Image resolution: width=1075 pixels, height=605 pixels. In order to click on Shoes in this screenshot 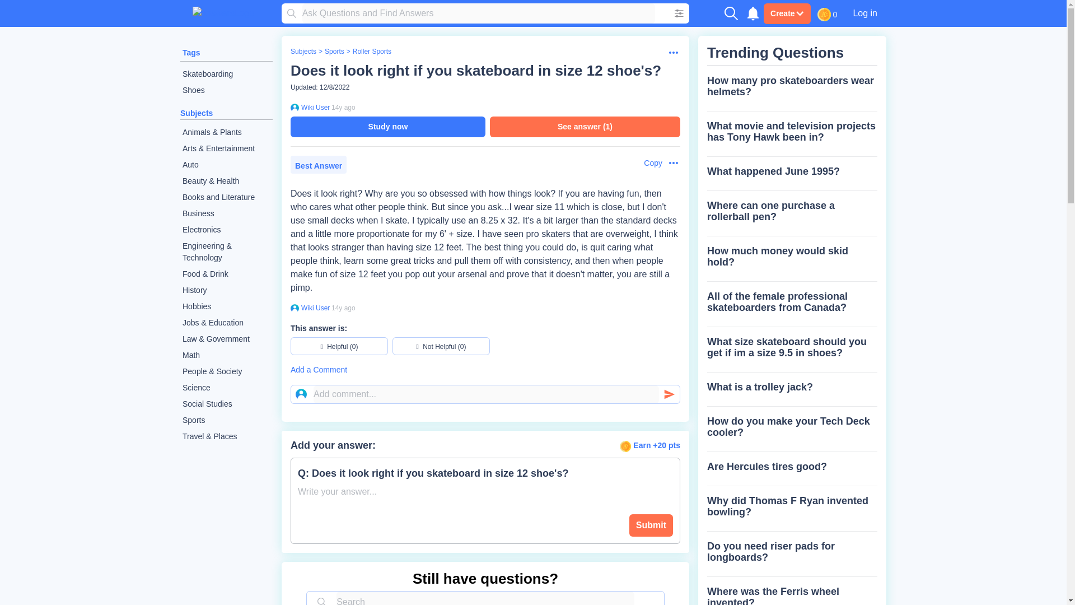, I will do `click(226, 90)`.